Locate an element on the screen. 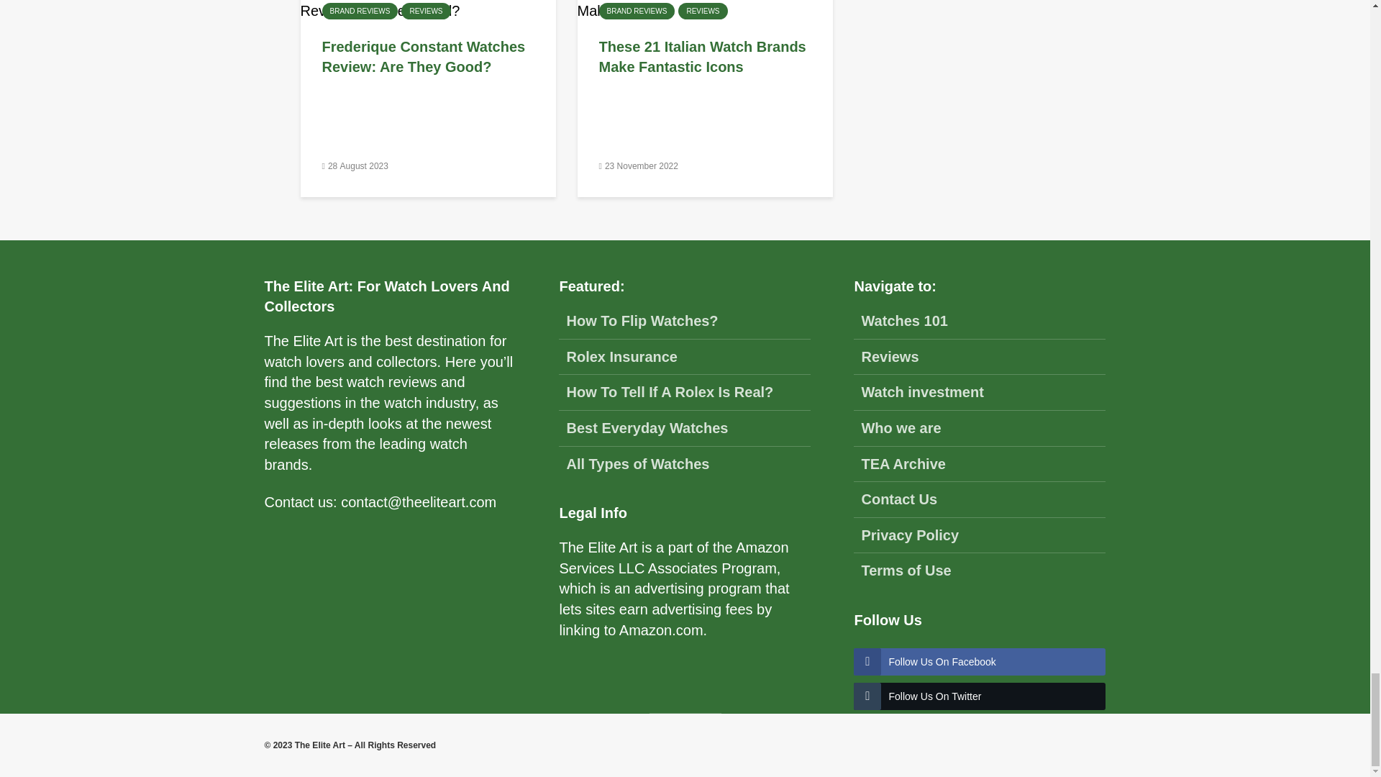  These 21 Italian Watch Brands Make Fantastic Icons is located at coordinates (705, 4).